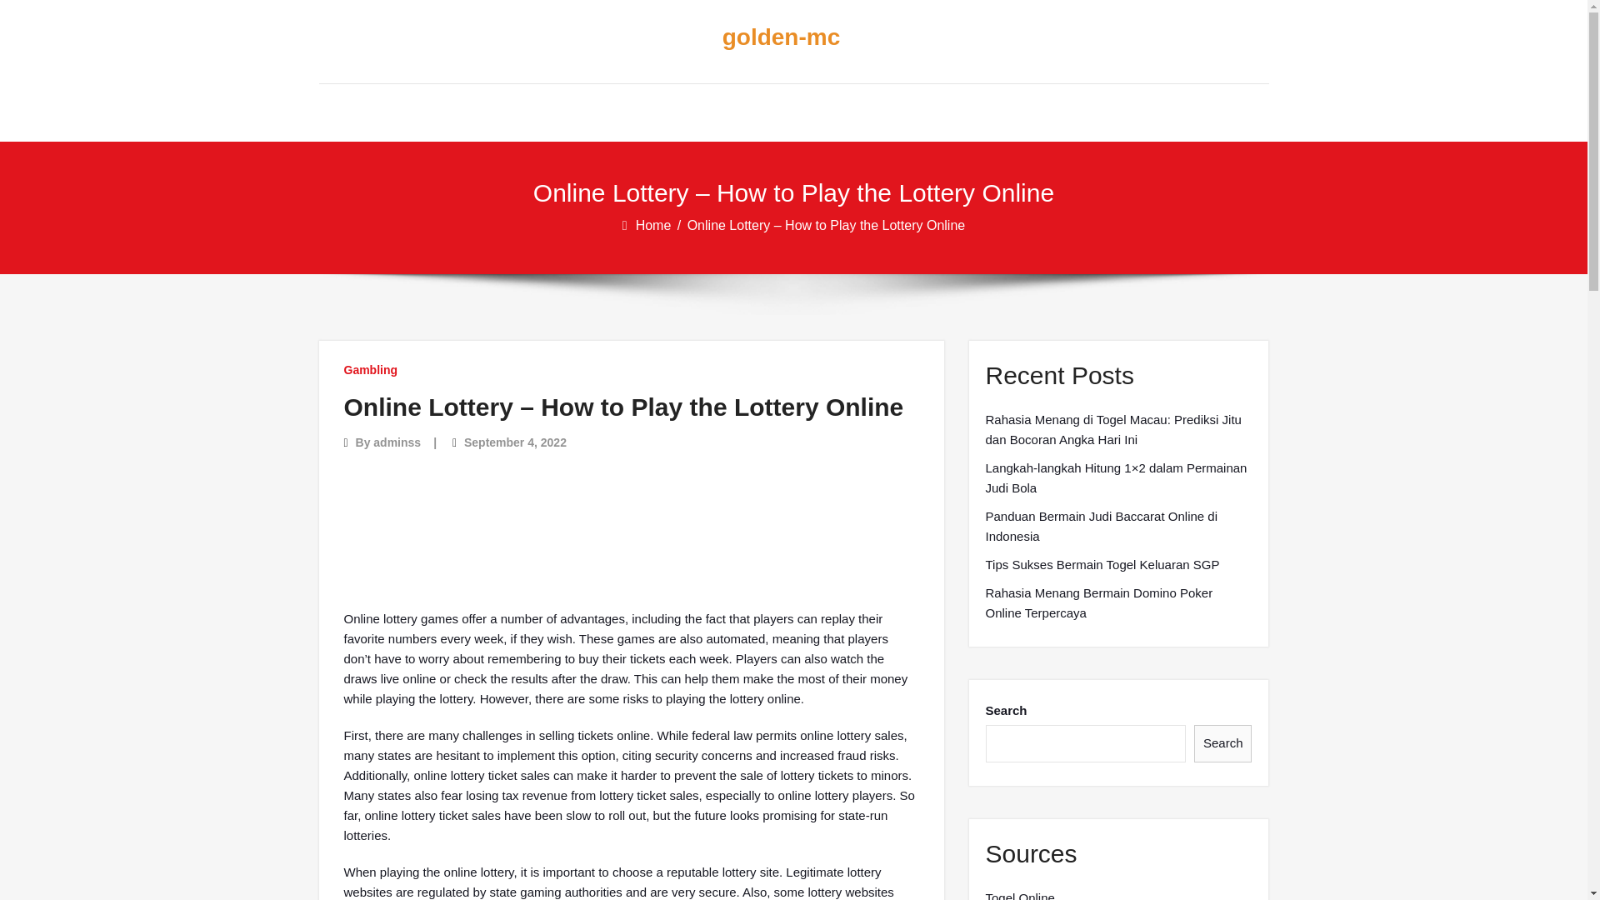 The width and height of the screenshot is (1600, 900). I want to click on Togel Online, so click(1020, 893).